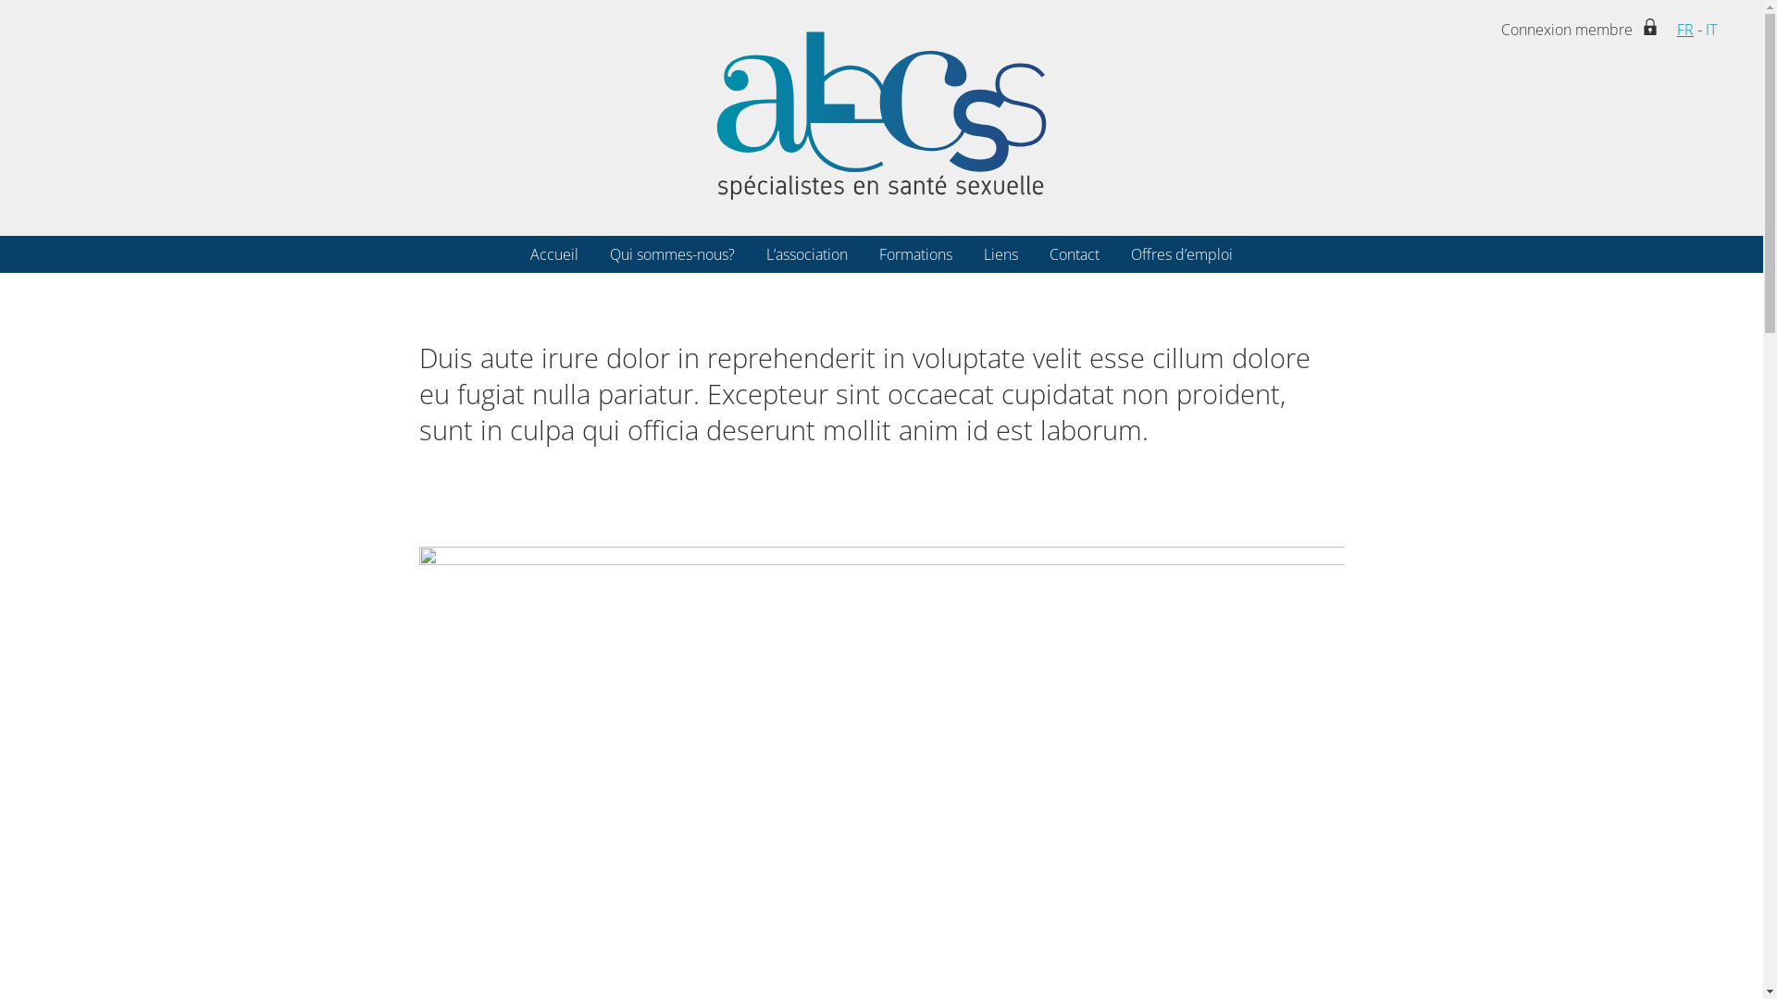 This screenshot has width=1777, height=999. What do you see at coordinates (1075, 254) in the screenshot?
I see `Contact` at bounding box center [1075, 254].